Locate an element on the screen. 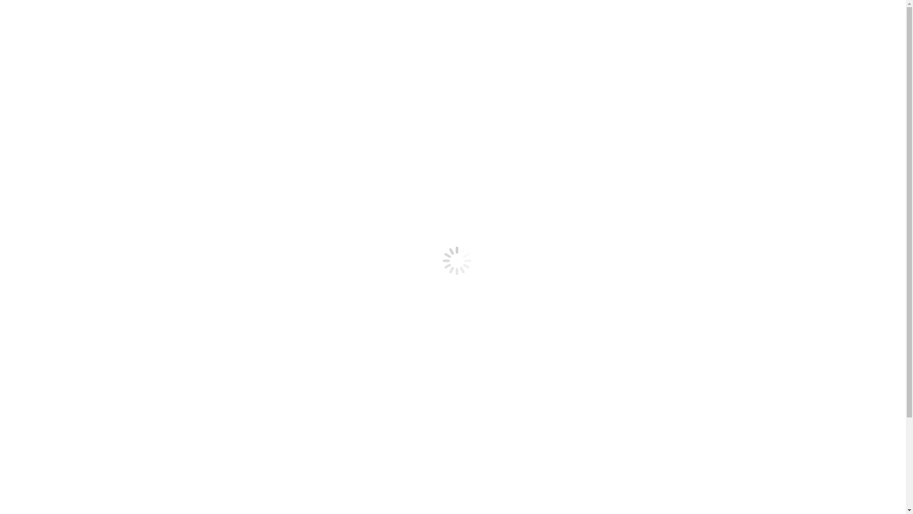 This screenshot has width=913, height=514. LEDEN is located at coordinates (35, 156).